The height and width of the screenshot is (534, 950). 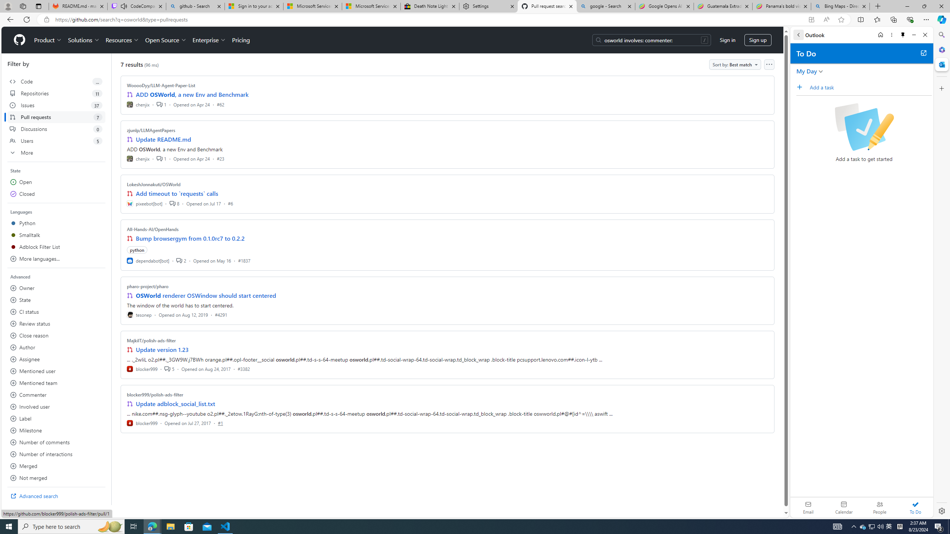 What do you see at coordinates (811, 20) in the screenshot?
I see `App available. Install GitHub` at bounding box center [811, 20].